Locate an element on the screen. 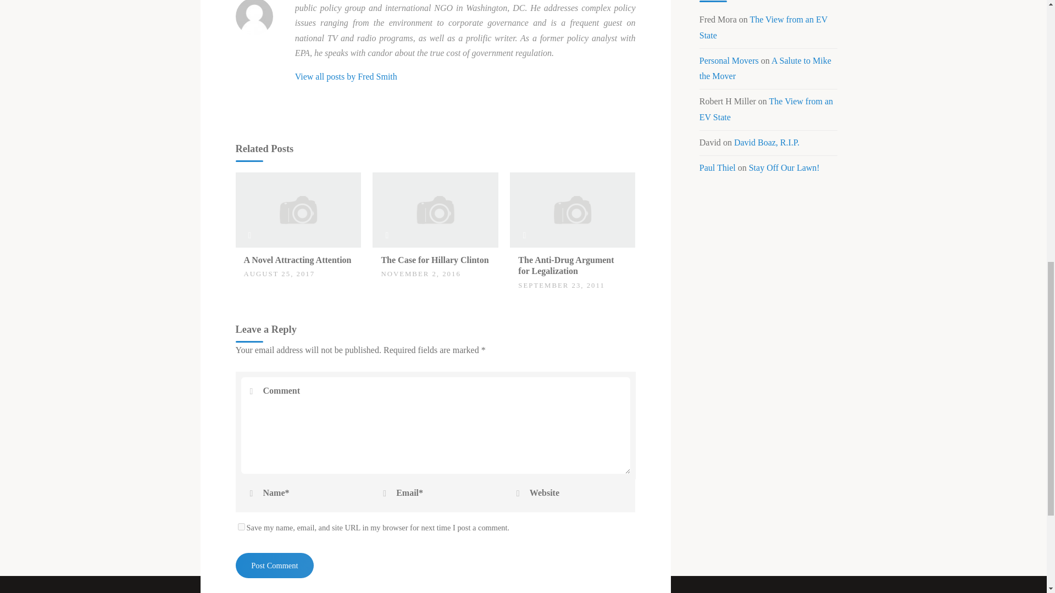 The width and height of the screenshot is (1055, 593). 0 is located at coordinates (249, 255).